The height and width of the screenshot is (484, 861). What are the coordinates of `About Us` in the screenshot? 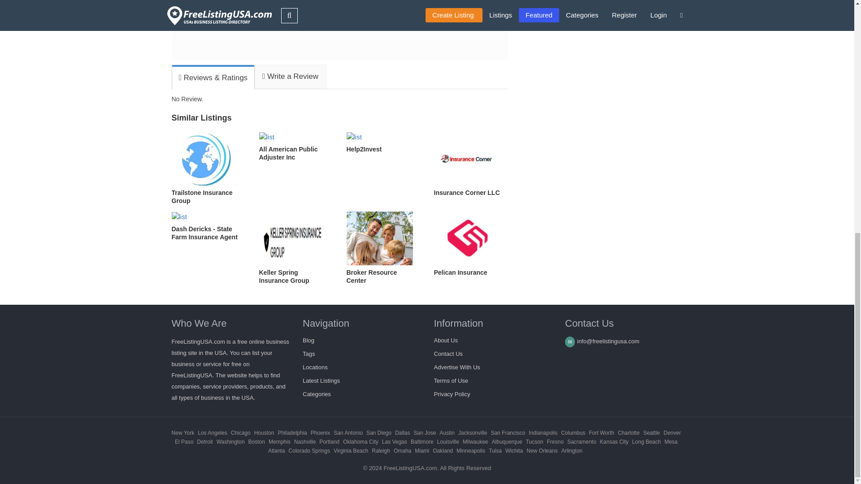 It's located at (446, 340).